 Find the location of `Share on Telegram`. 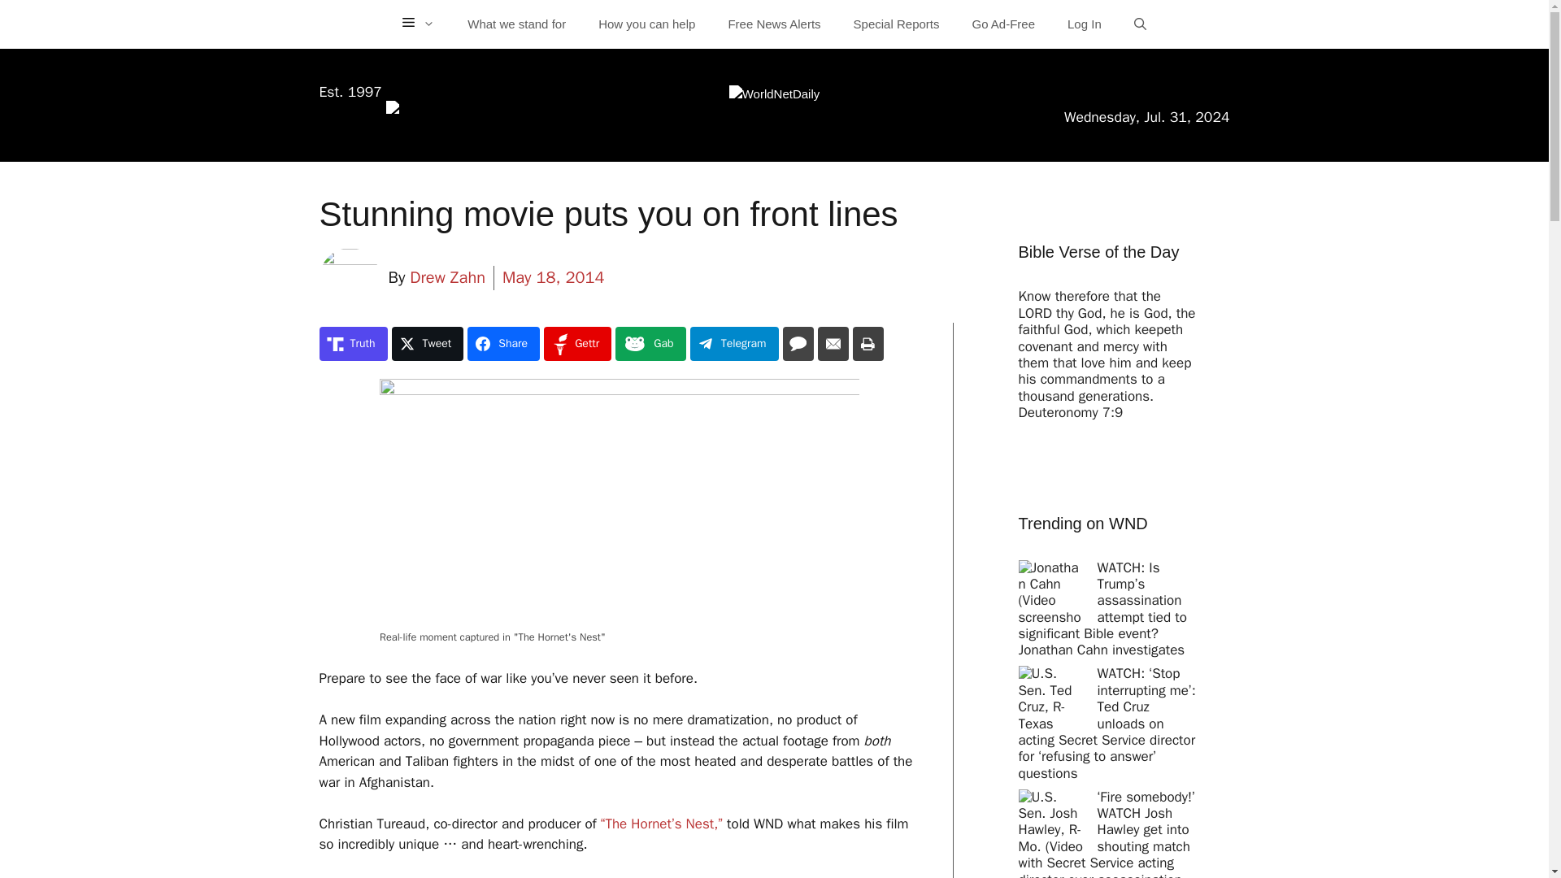

Share on Telegram is located at coordinates (734, 343).